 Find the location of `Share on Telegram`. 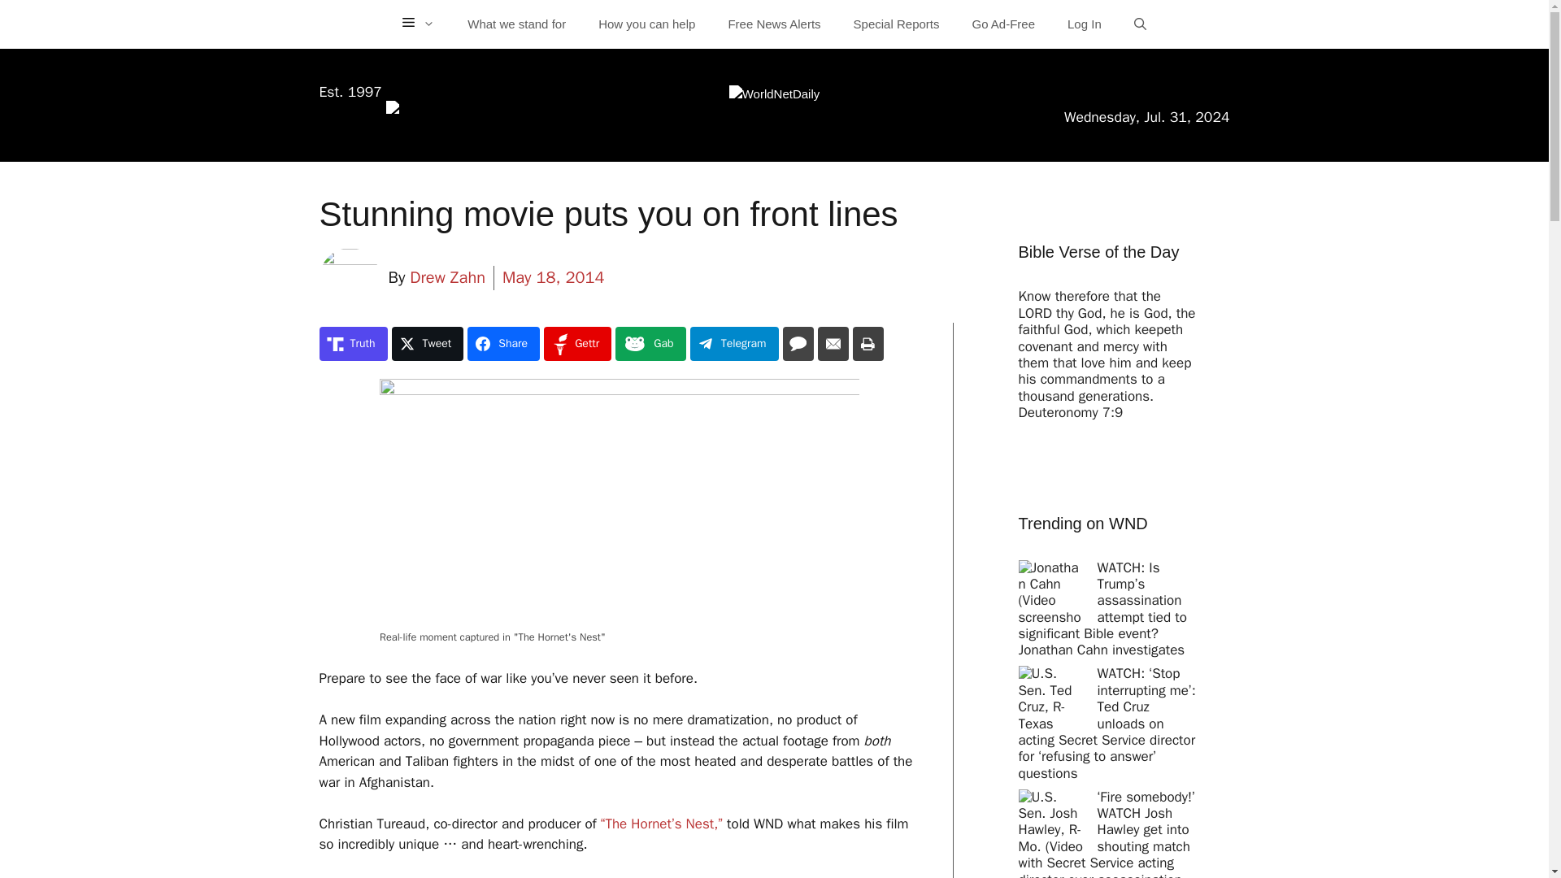

Share on Telegram is located at coordinates (734, 343).